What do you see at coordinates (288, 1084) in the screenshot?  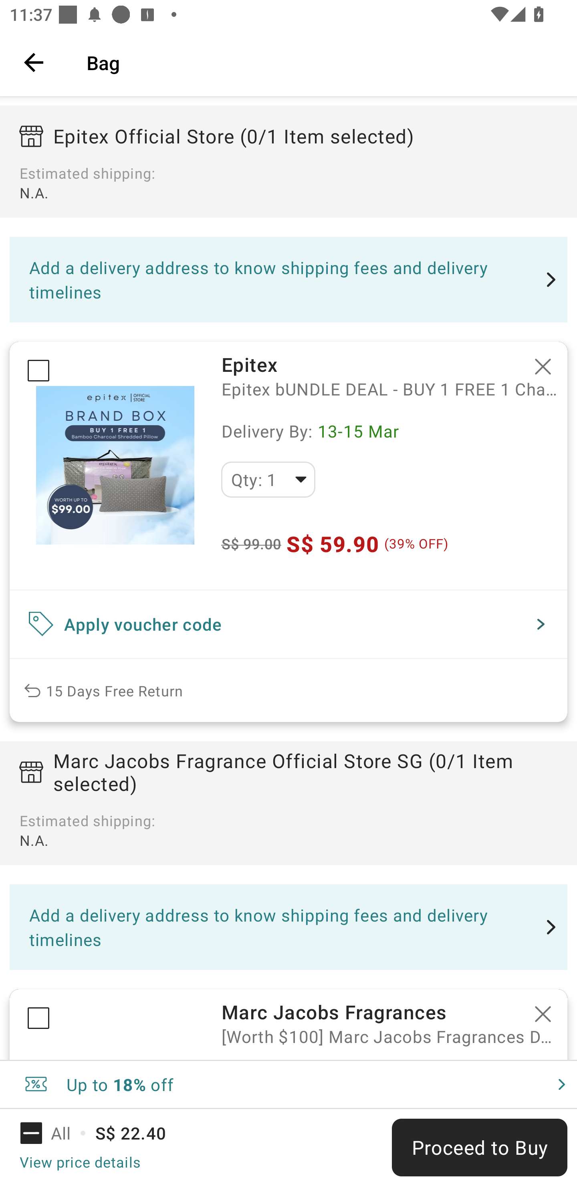 I see `Up to 18% off` at bounding box center [288, 1084].